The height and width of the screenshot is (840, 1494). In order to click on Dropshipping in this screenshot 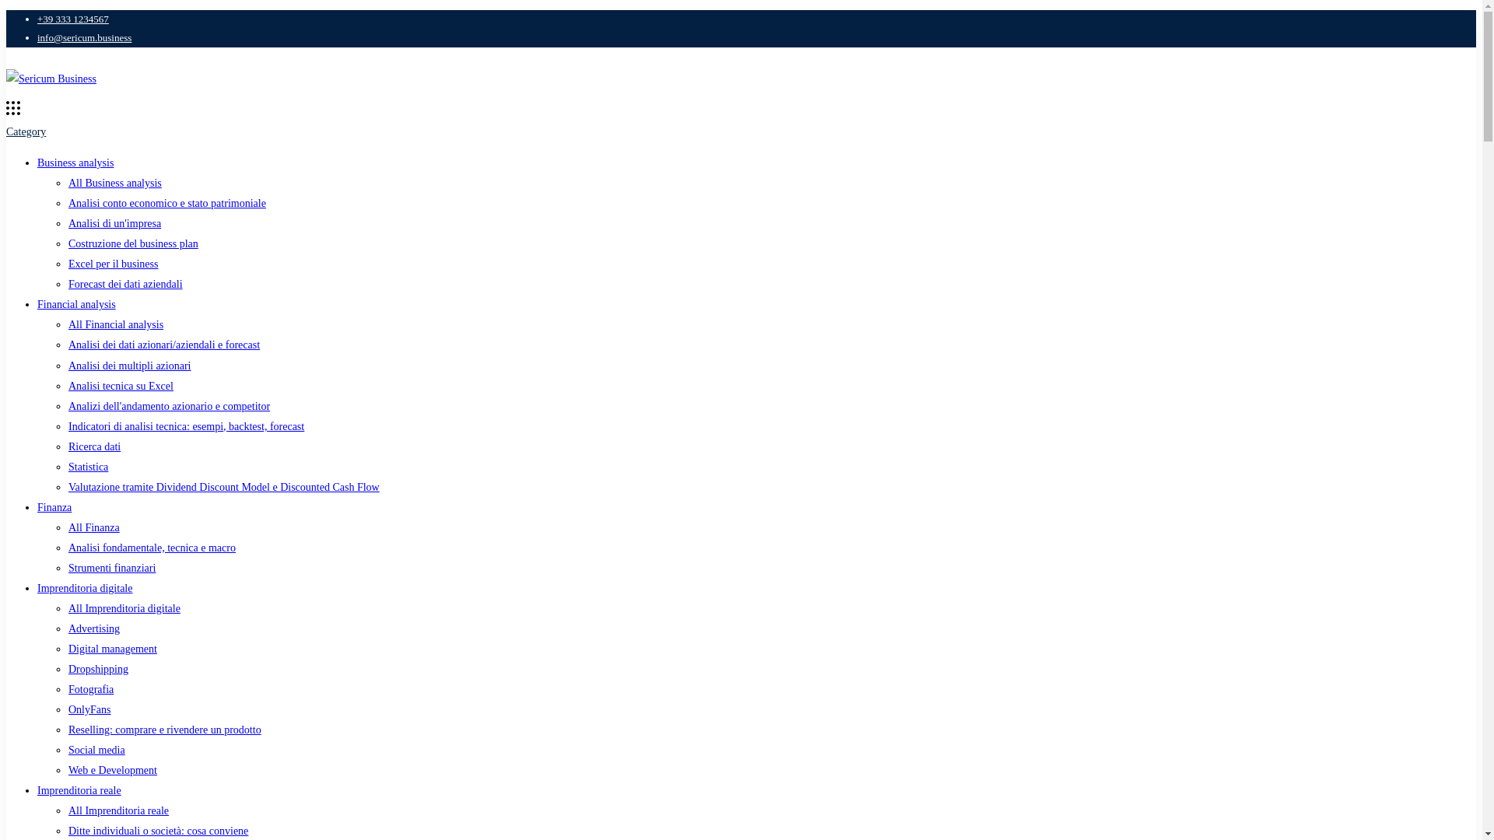, I will do `click(98, 669)`.